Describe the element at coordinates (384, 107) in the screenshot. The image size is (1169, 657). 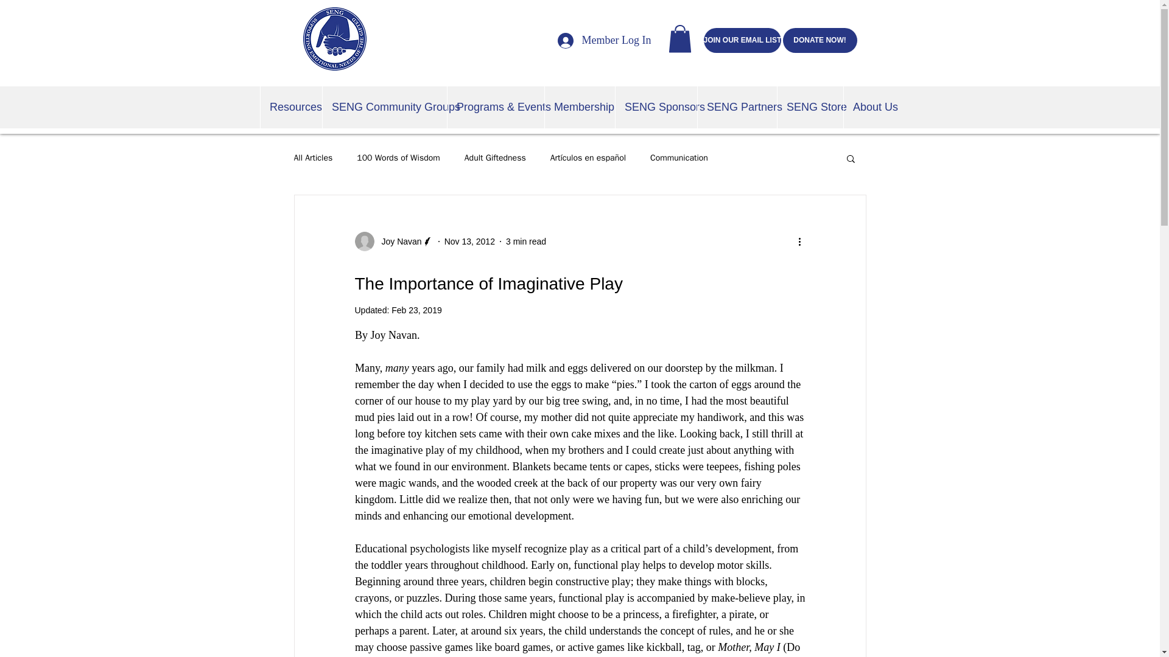
I see `SENG Community Groups` at that location.